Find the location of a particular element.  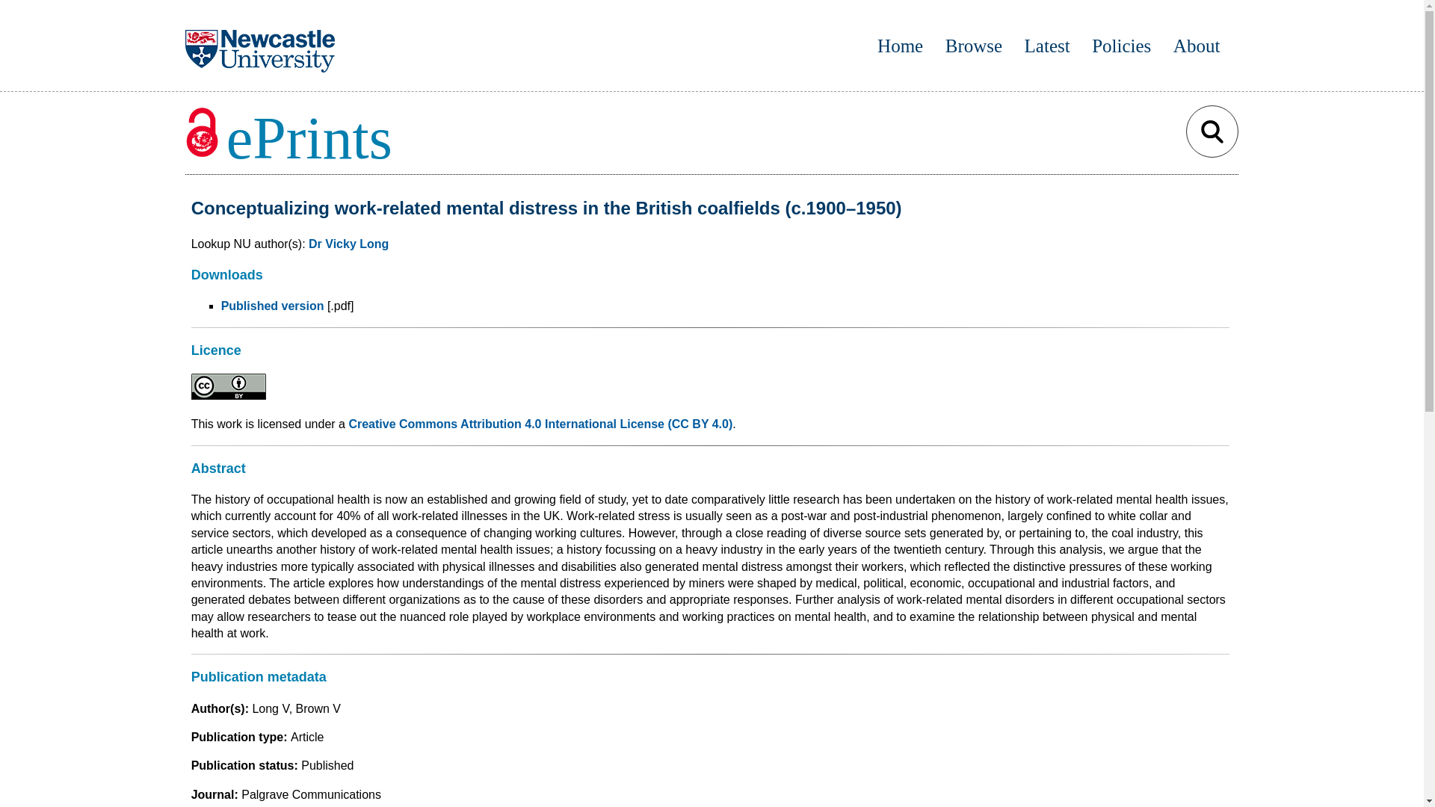

submit is located at coordinates (1212, 132).